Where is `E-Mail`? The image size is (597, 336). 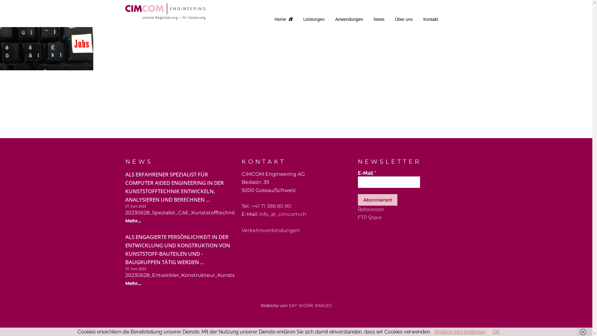 E-Mail is located at coordinates (389, 182).